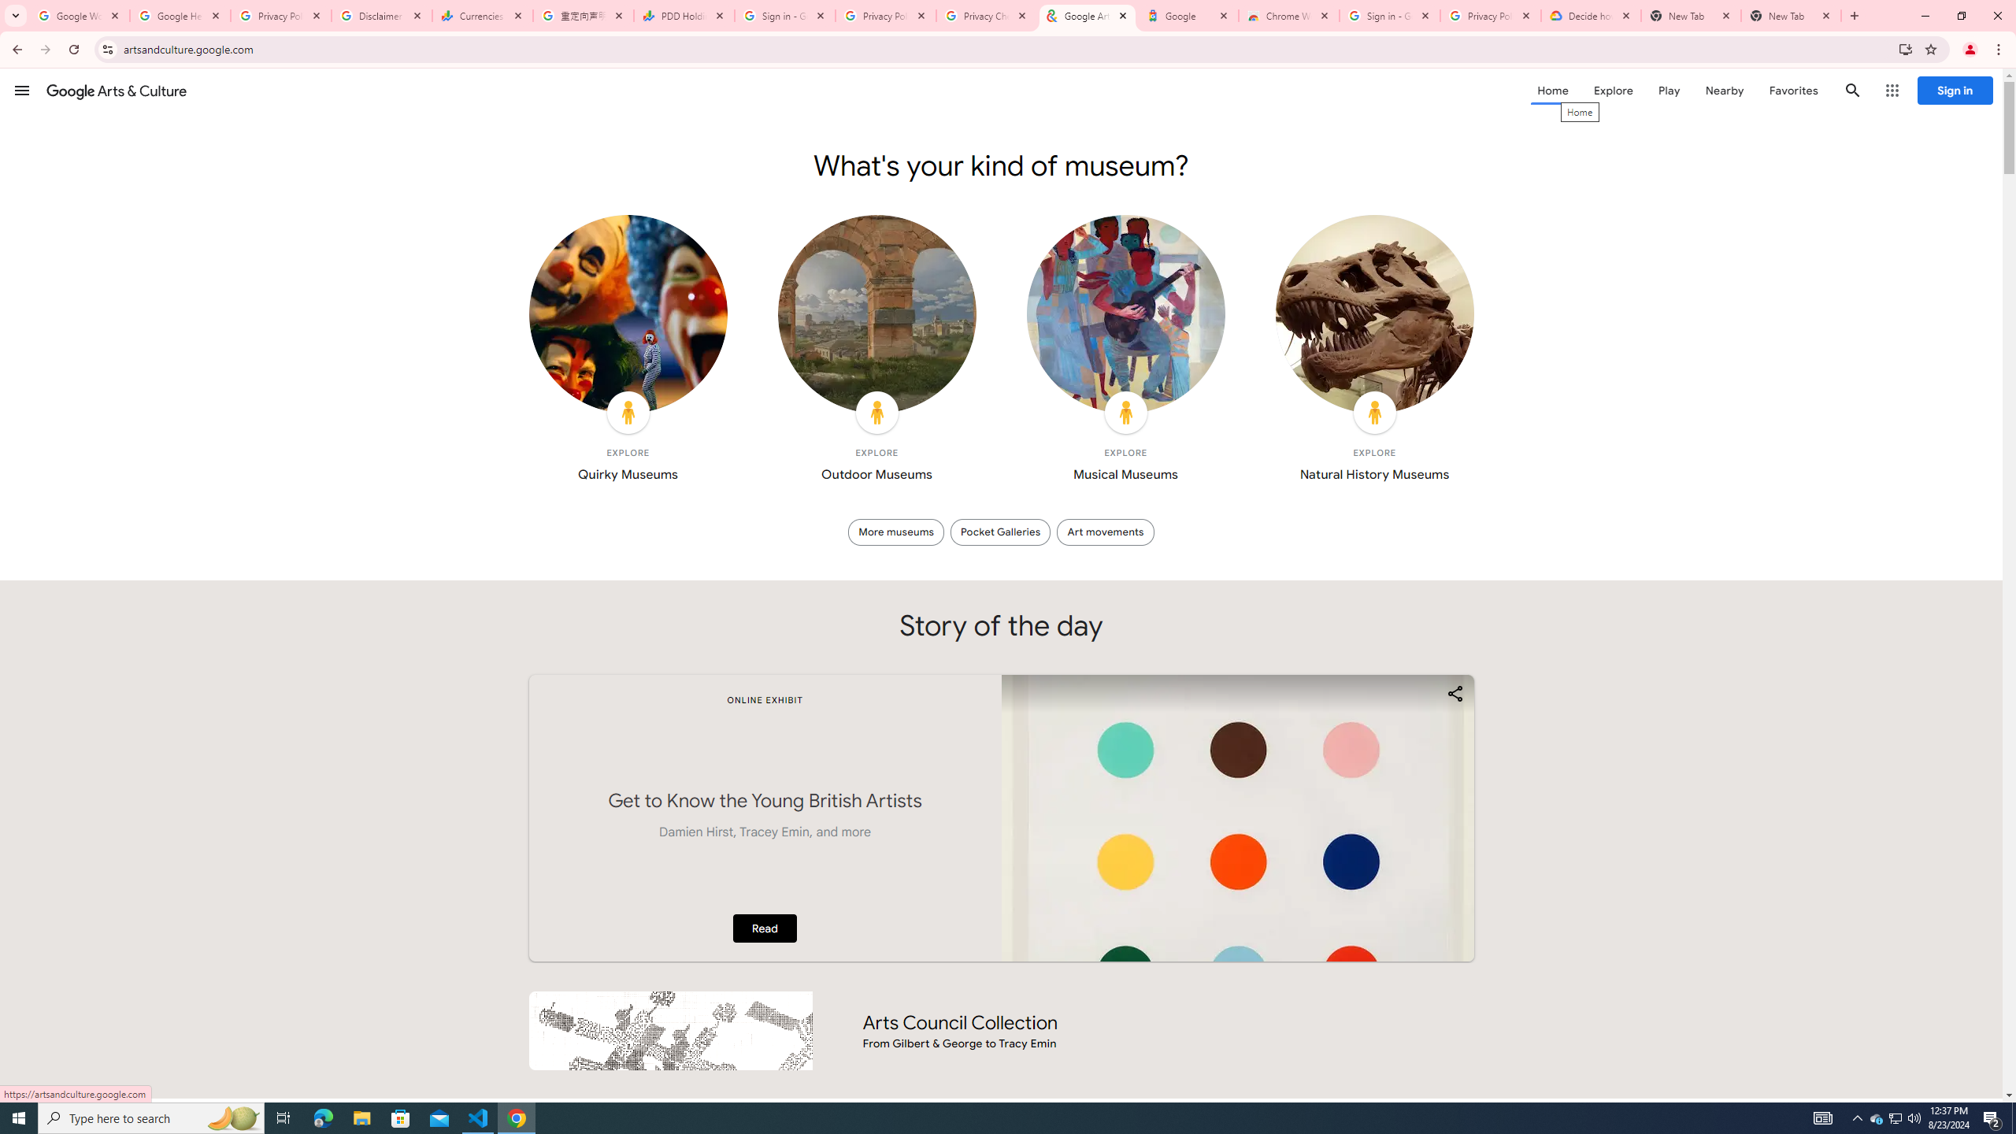 This screenshot has width=2016, height=1134. What do you see at coordinates (1188, 16) in the screenshot?
I see `Google` at bounding box center [1188, 16].